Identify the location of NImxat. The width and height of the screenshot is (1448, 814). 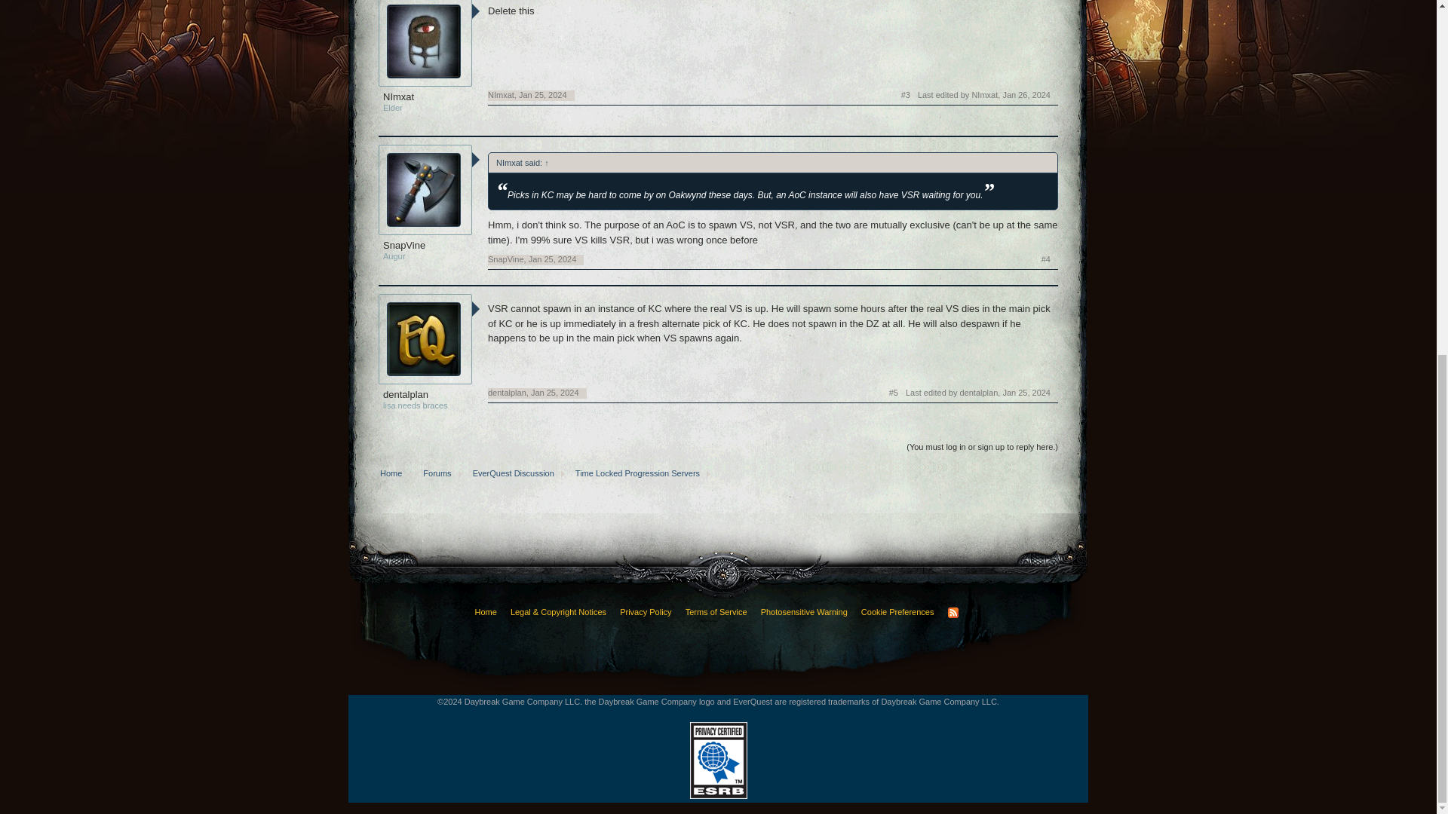
(425, 96).